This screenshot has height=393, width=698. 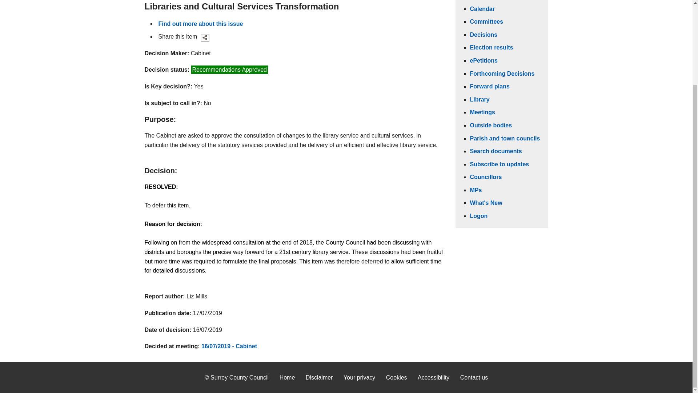 What do you see at coordinates (496, 151) in the screenshot?
I see `Search documents` at bounding box center [496, 151].